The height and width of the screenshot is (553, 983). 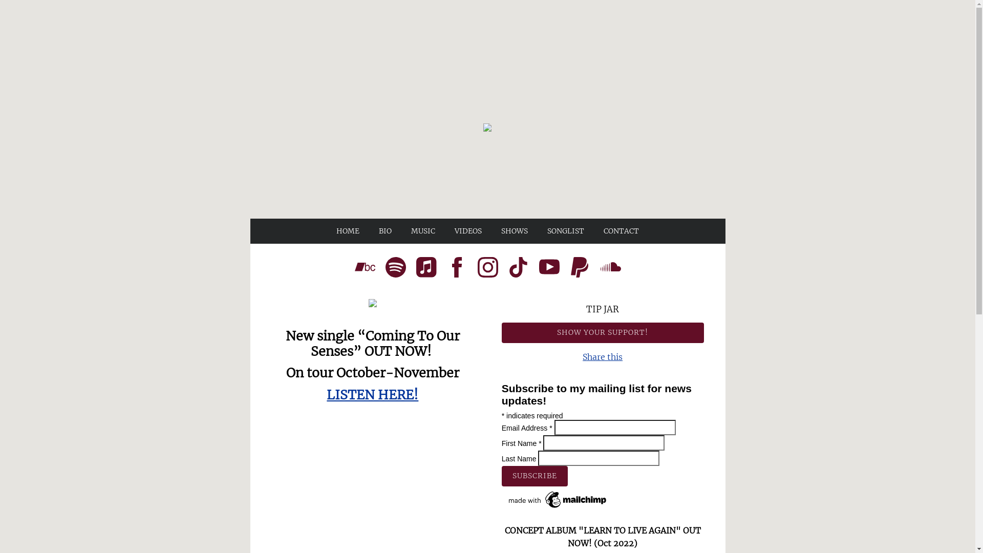 I want to click on SHOWS, so click(x=514, y=231).